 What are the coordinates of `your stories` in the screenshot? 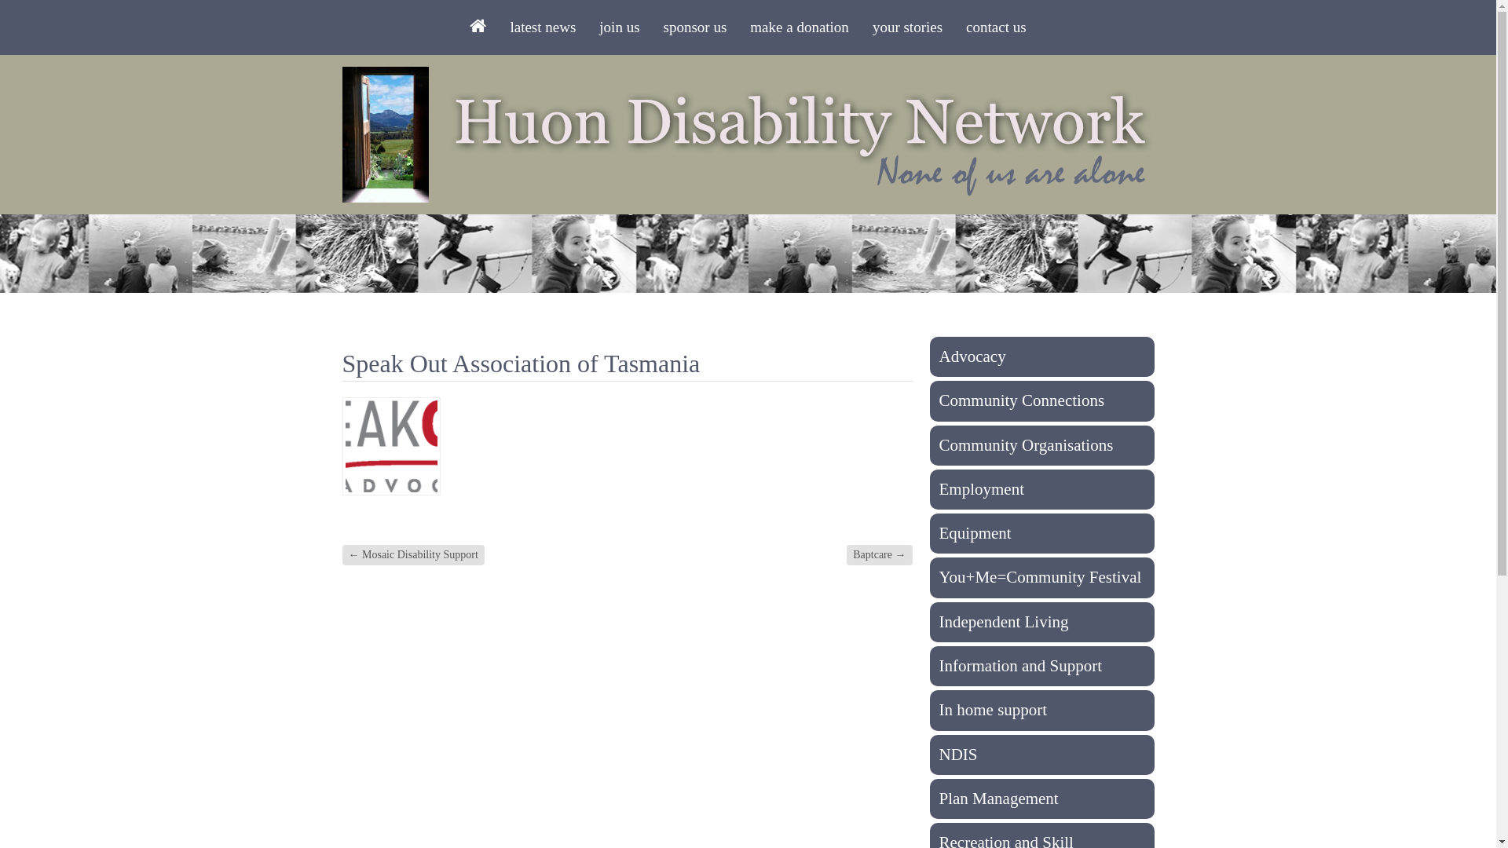 It's located at (908, 27).